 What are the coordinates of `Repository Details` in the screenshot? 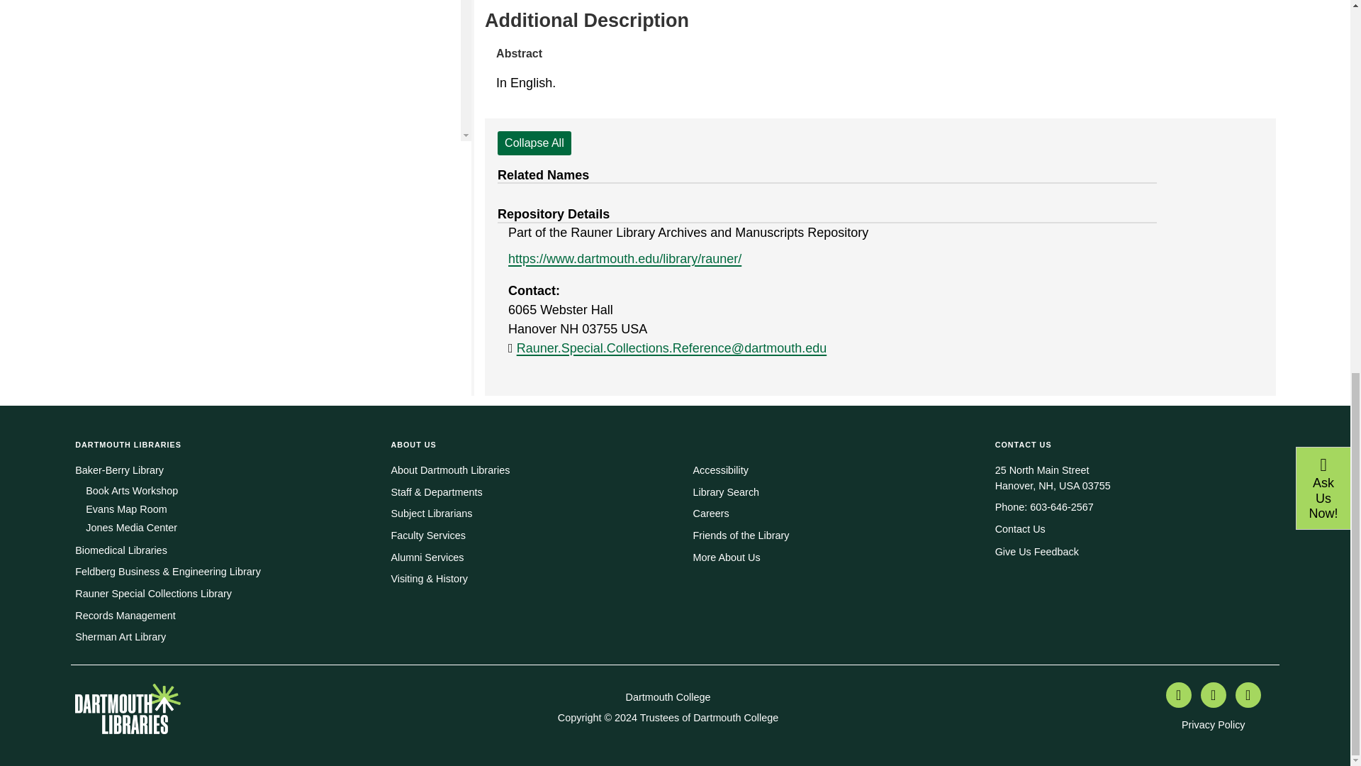 It's located at (554, 214).